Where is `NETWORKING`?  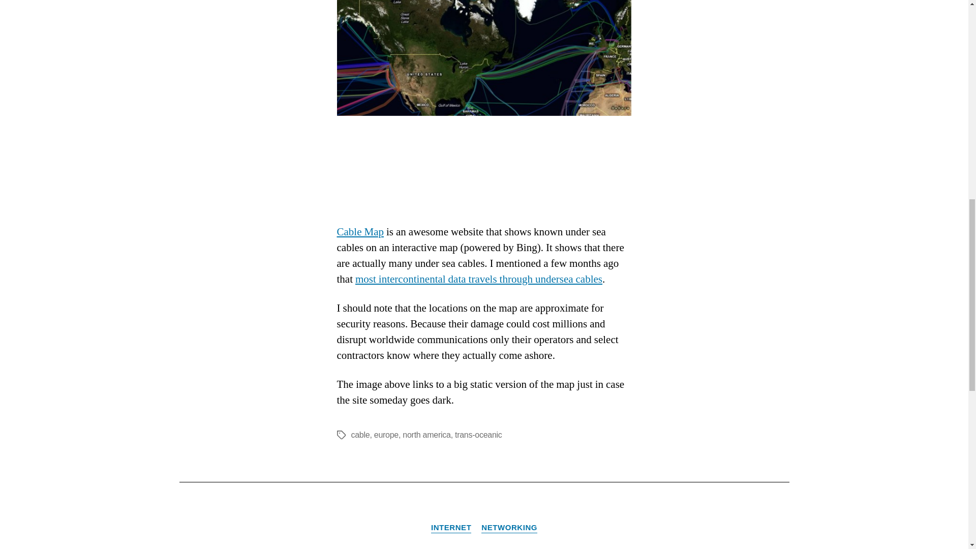 NETWORKING is located at coordinates (509, 528).